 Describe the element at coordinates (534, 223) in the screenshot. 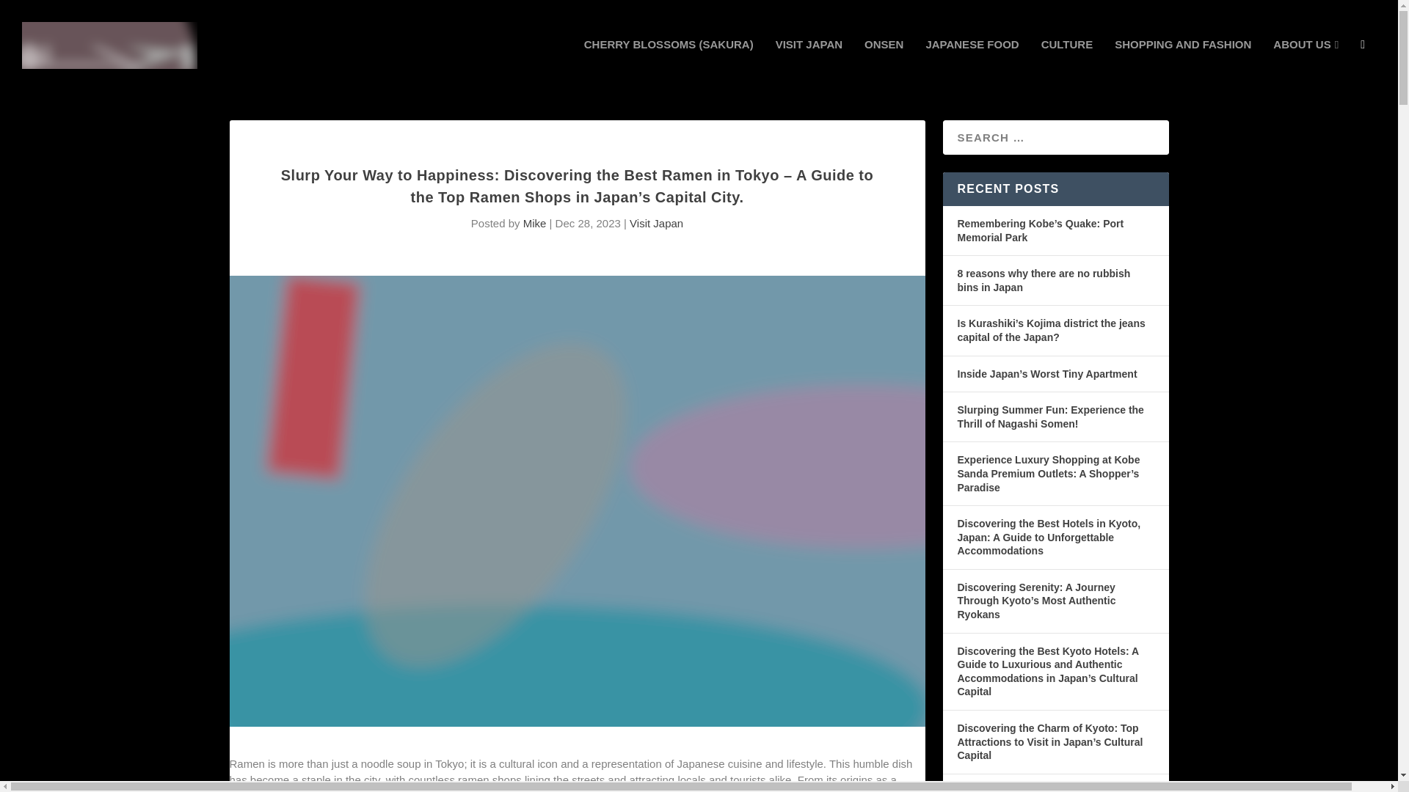

I see `Posts by Mike` at that location.